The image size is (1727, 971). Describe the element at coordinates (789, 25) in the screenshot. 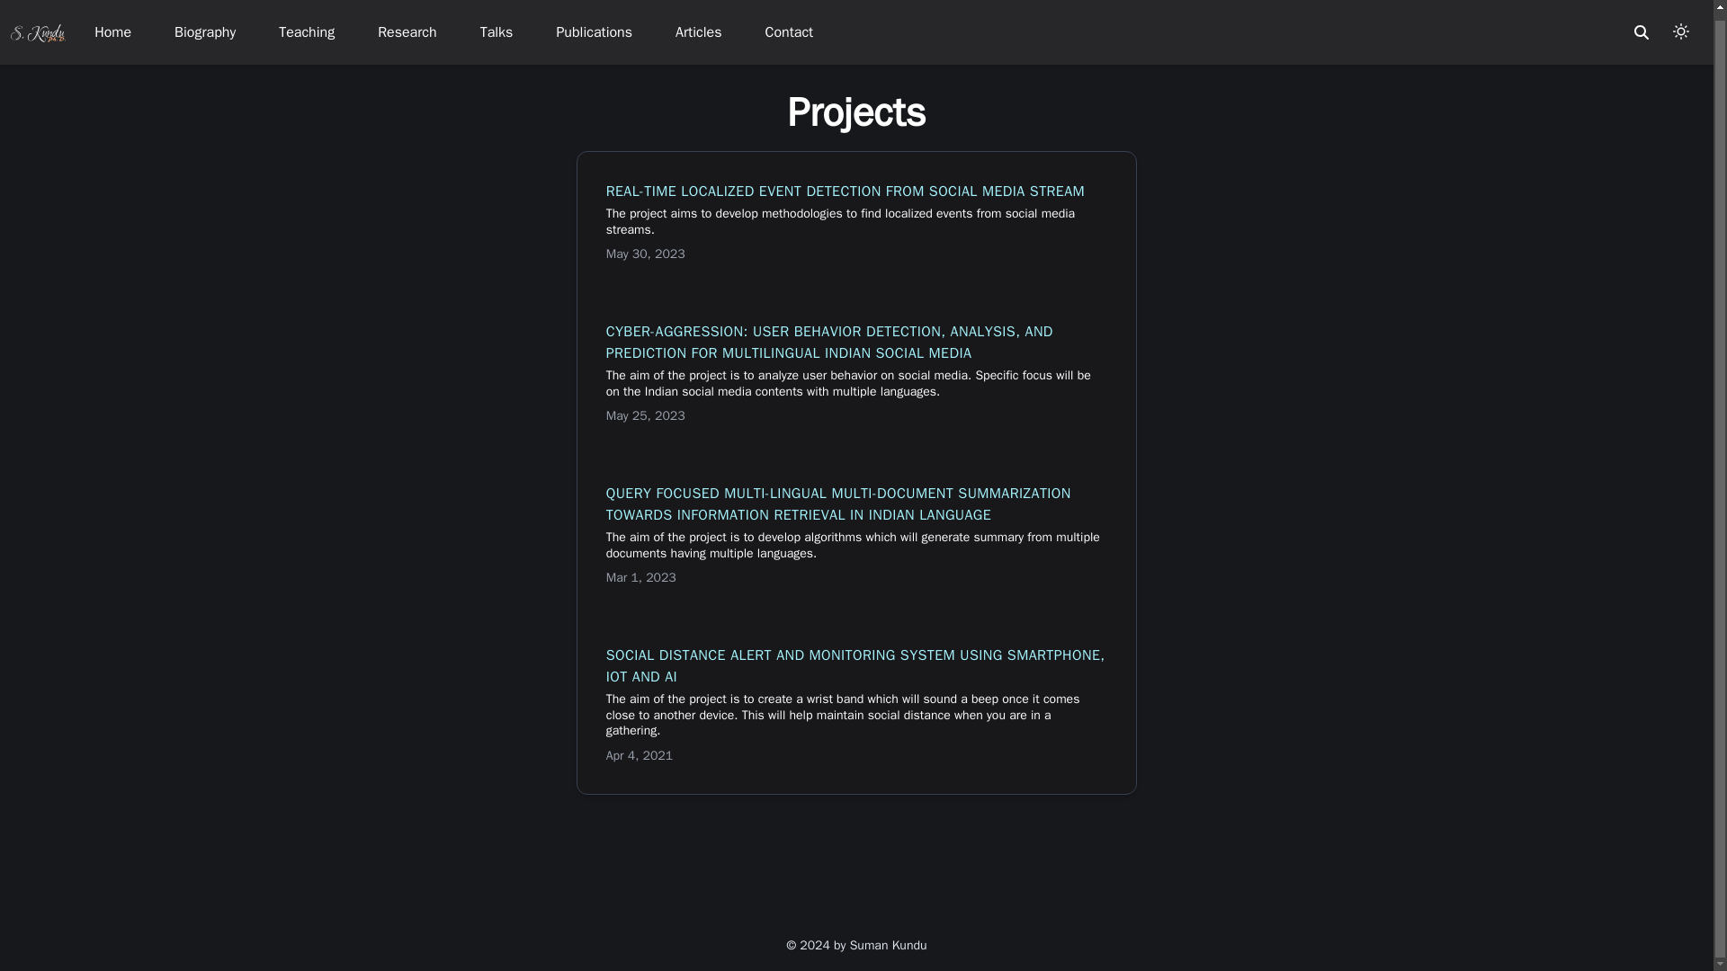

I see `Contact` at that location.